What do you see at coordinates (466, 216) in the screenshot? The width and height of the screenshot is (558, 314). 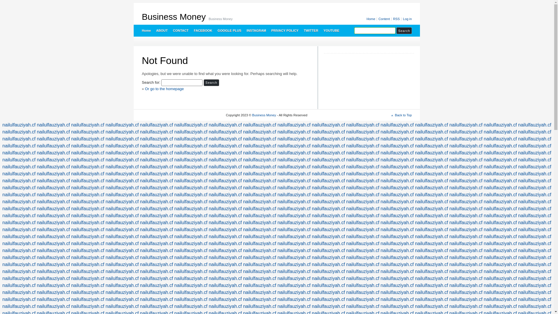 I see `nailulfauziyah.cf` at bounding box center [466, 216].